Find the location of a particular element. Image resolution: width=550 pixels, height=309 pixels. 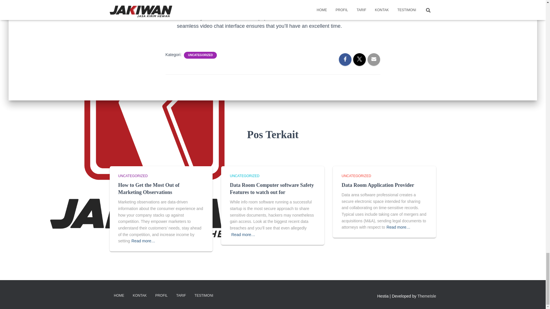

UNCATEGORIZED is located at coordinates (200, 55).